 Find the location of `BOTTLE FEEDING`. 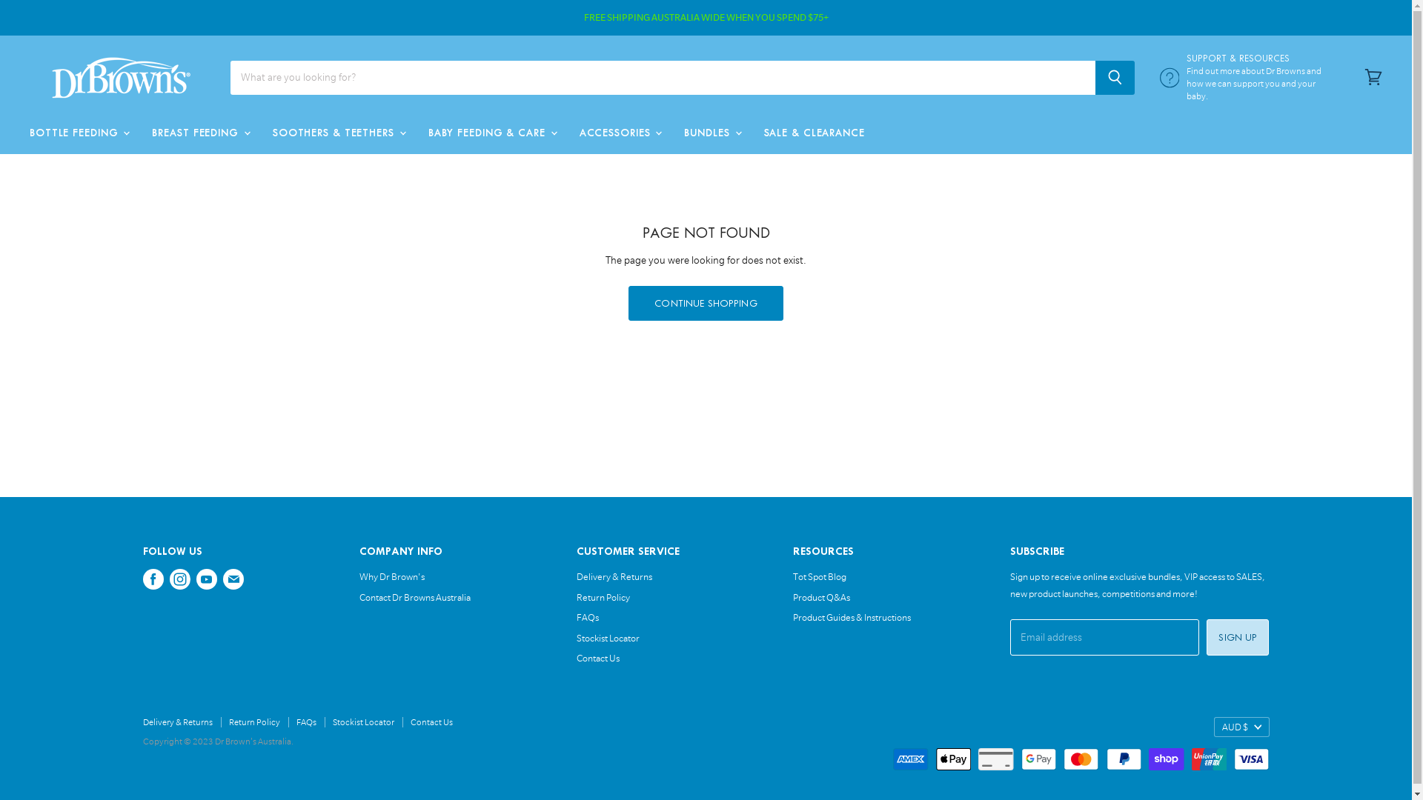

BOTTLE FEEDING is located at coordinates (79, 133).